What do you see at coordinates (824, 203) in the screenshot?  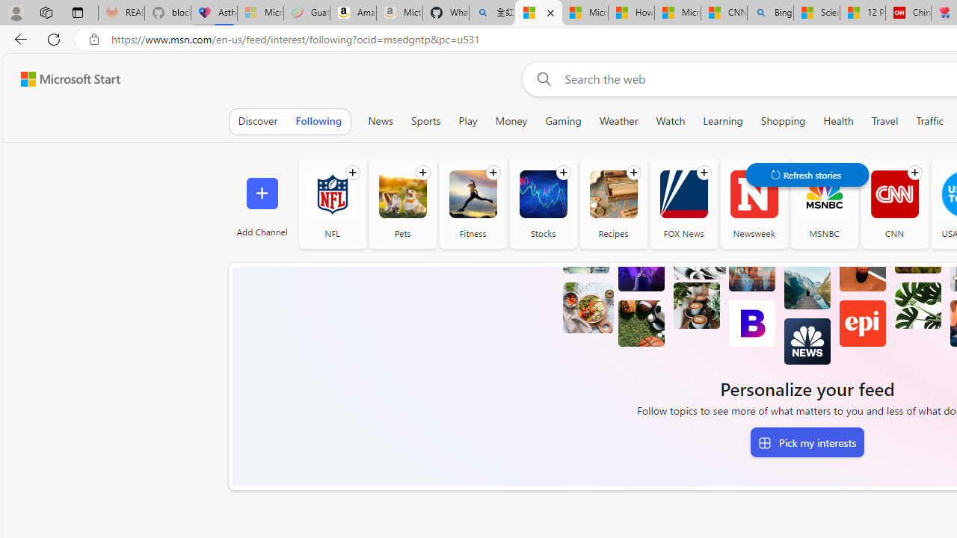 I see `MSNBC` at bounding box center [824, 203].